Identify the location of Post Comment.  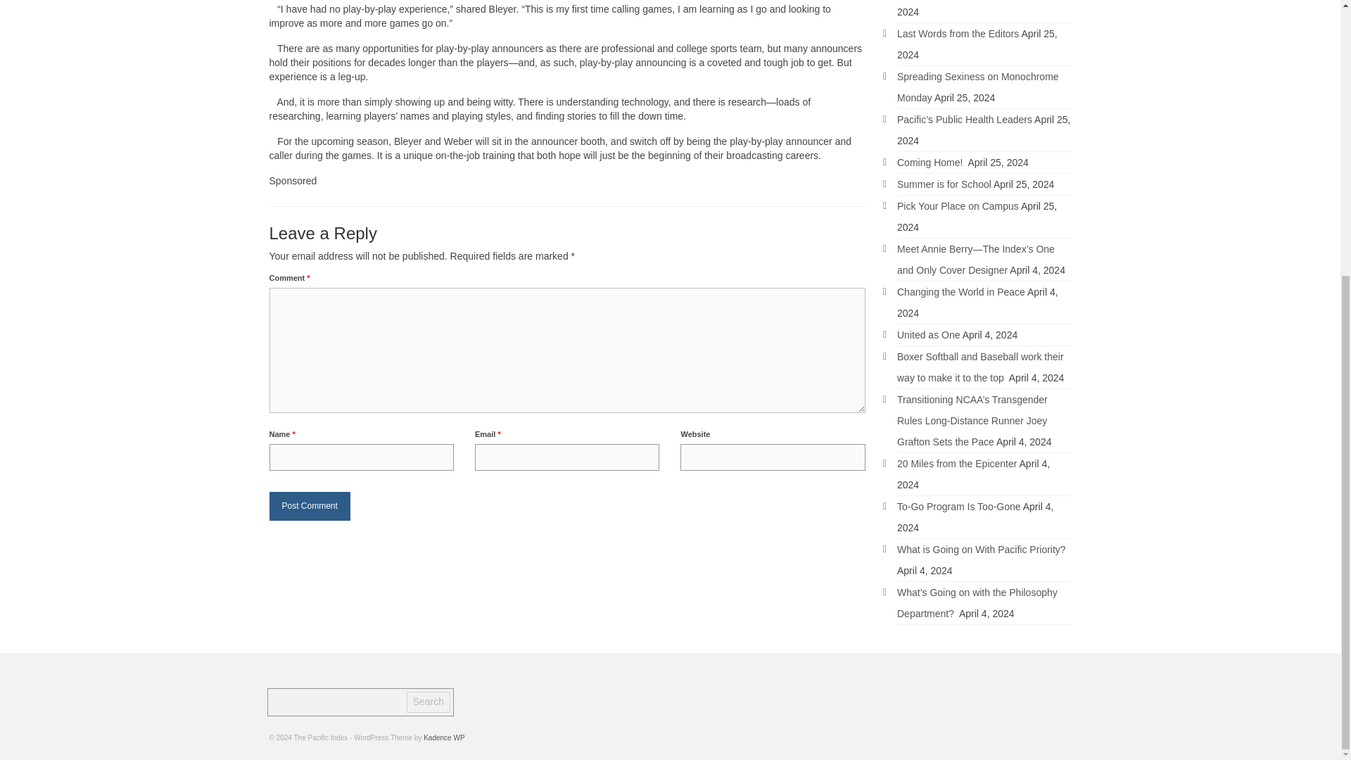
(310, 505).